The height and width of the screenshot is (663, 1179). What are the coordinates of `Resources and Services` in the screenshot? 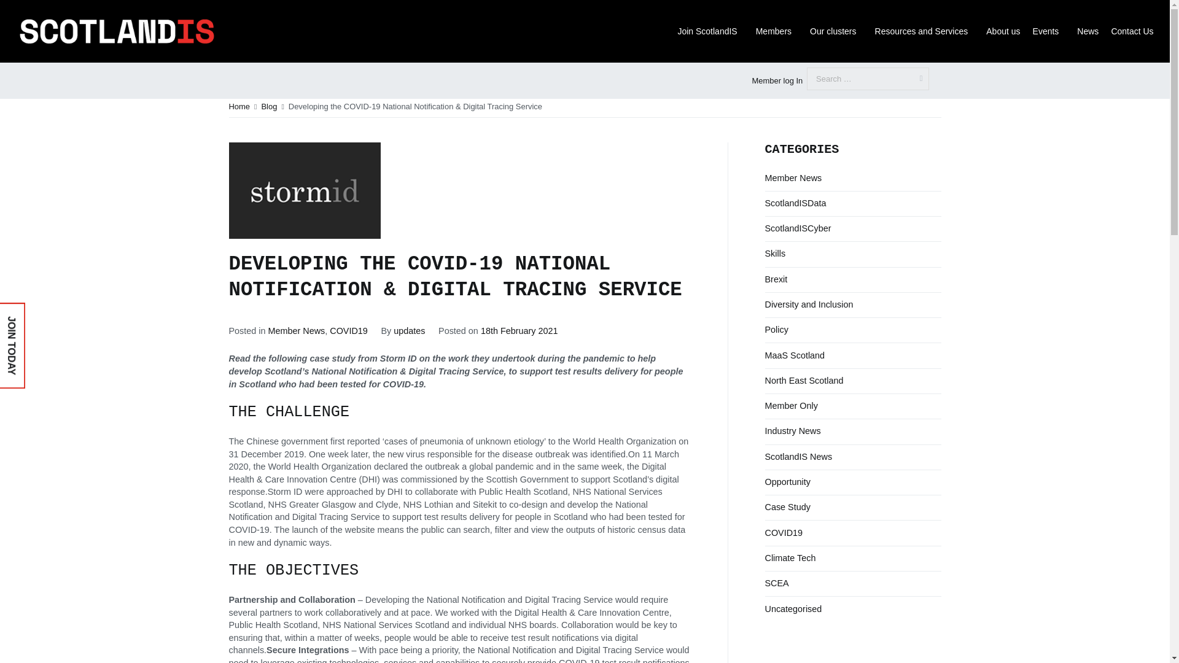 It's located at (925, 31).